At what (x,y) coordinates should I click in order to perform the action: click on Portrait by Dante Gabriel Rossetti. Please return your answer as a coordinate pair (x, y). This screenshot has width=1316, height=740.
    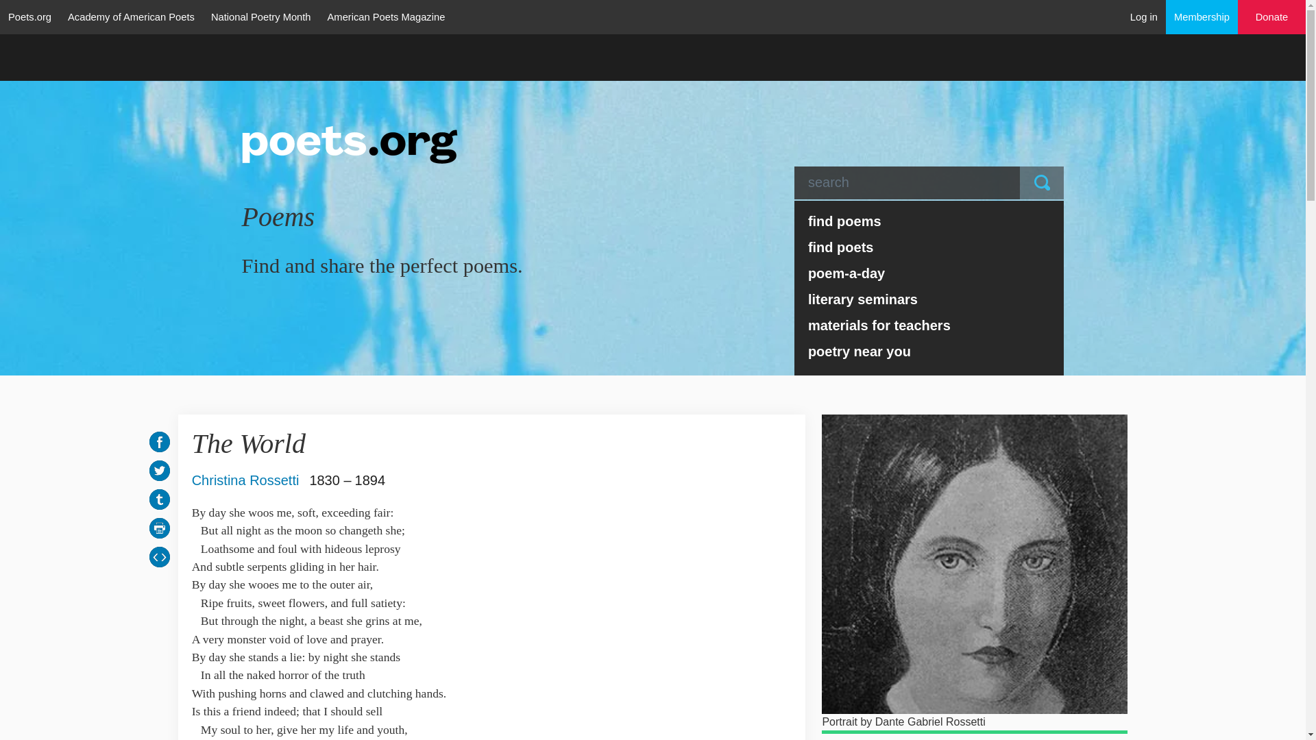
    Looking at the image, I should click on (975, 564).